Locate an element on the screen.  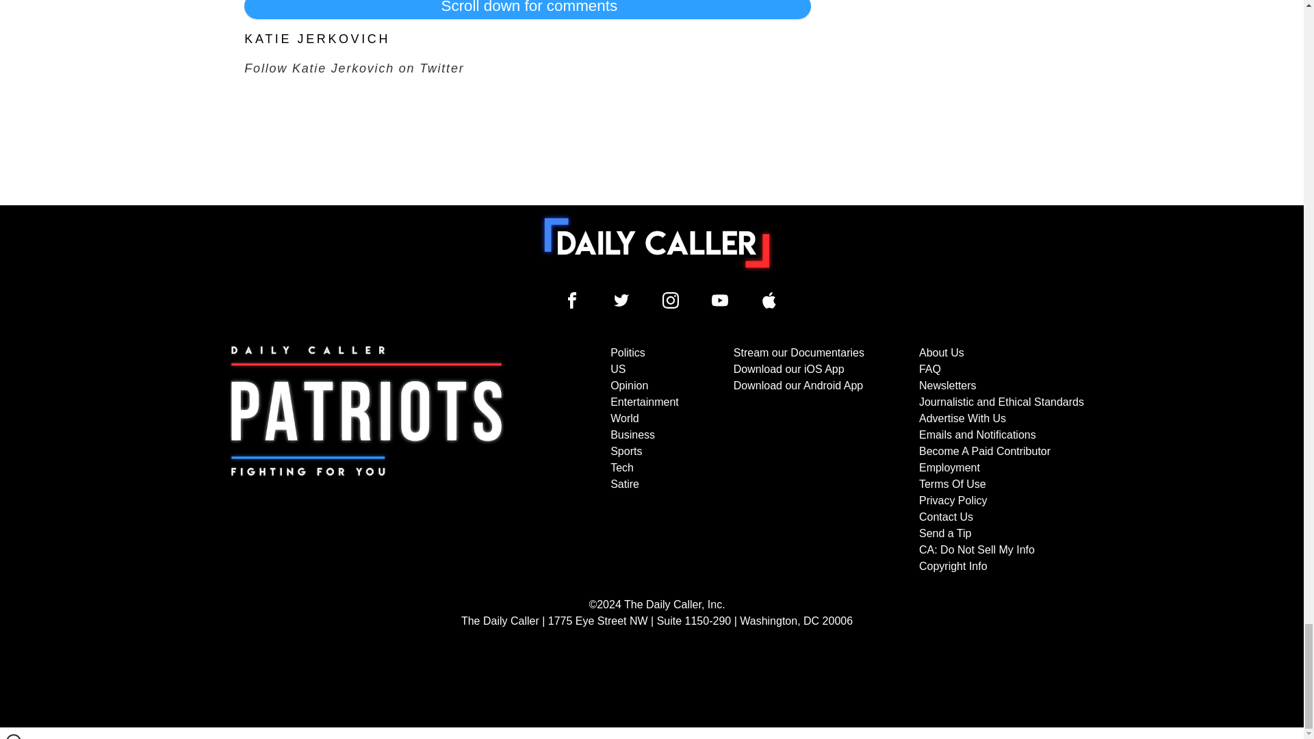
Daily Caller YouTube is located at coordinates (769, 300).